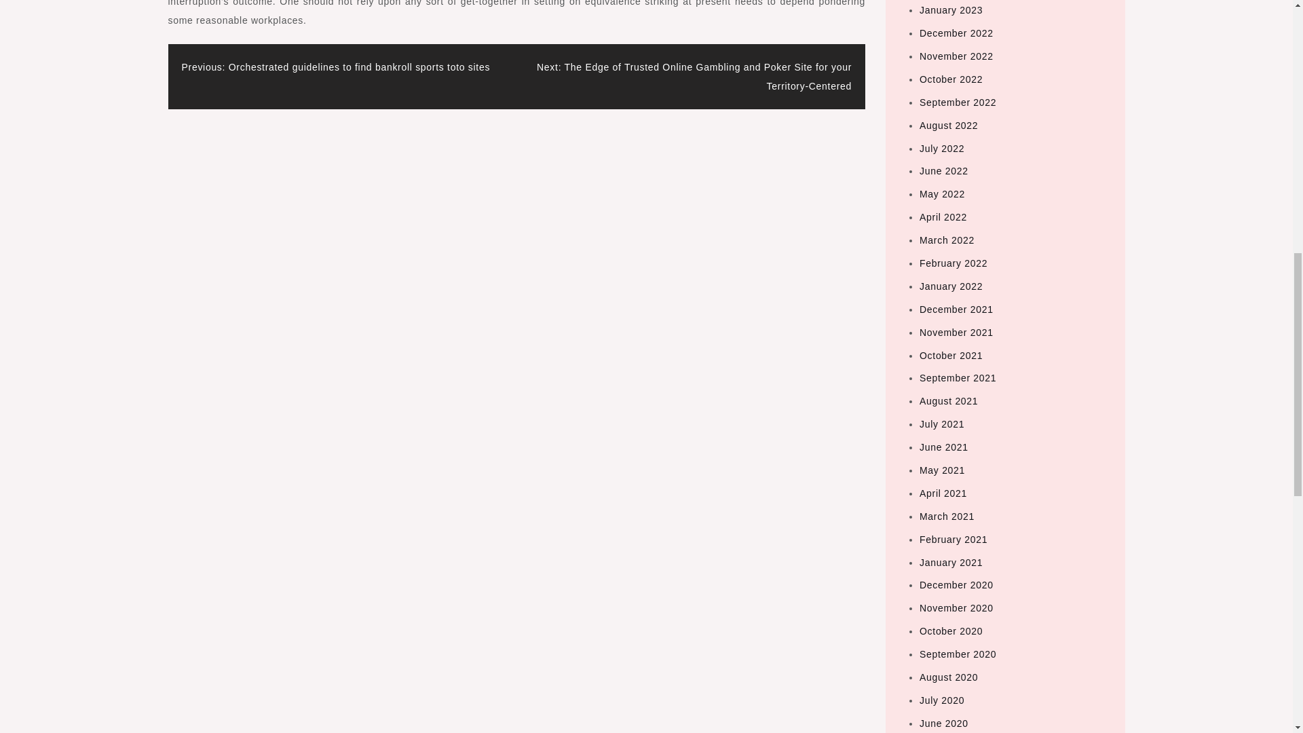  I want to click on November 2021, so click(956, 332).